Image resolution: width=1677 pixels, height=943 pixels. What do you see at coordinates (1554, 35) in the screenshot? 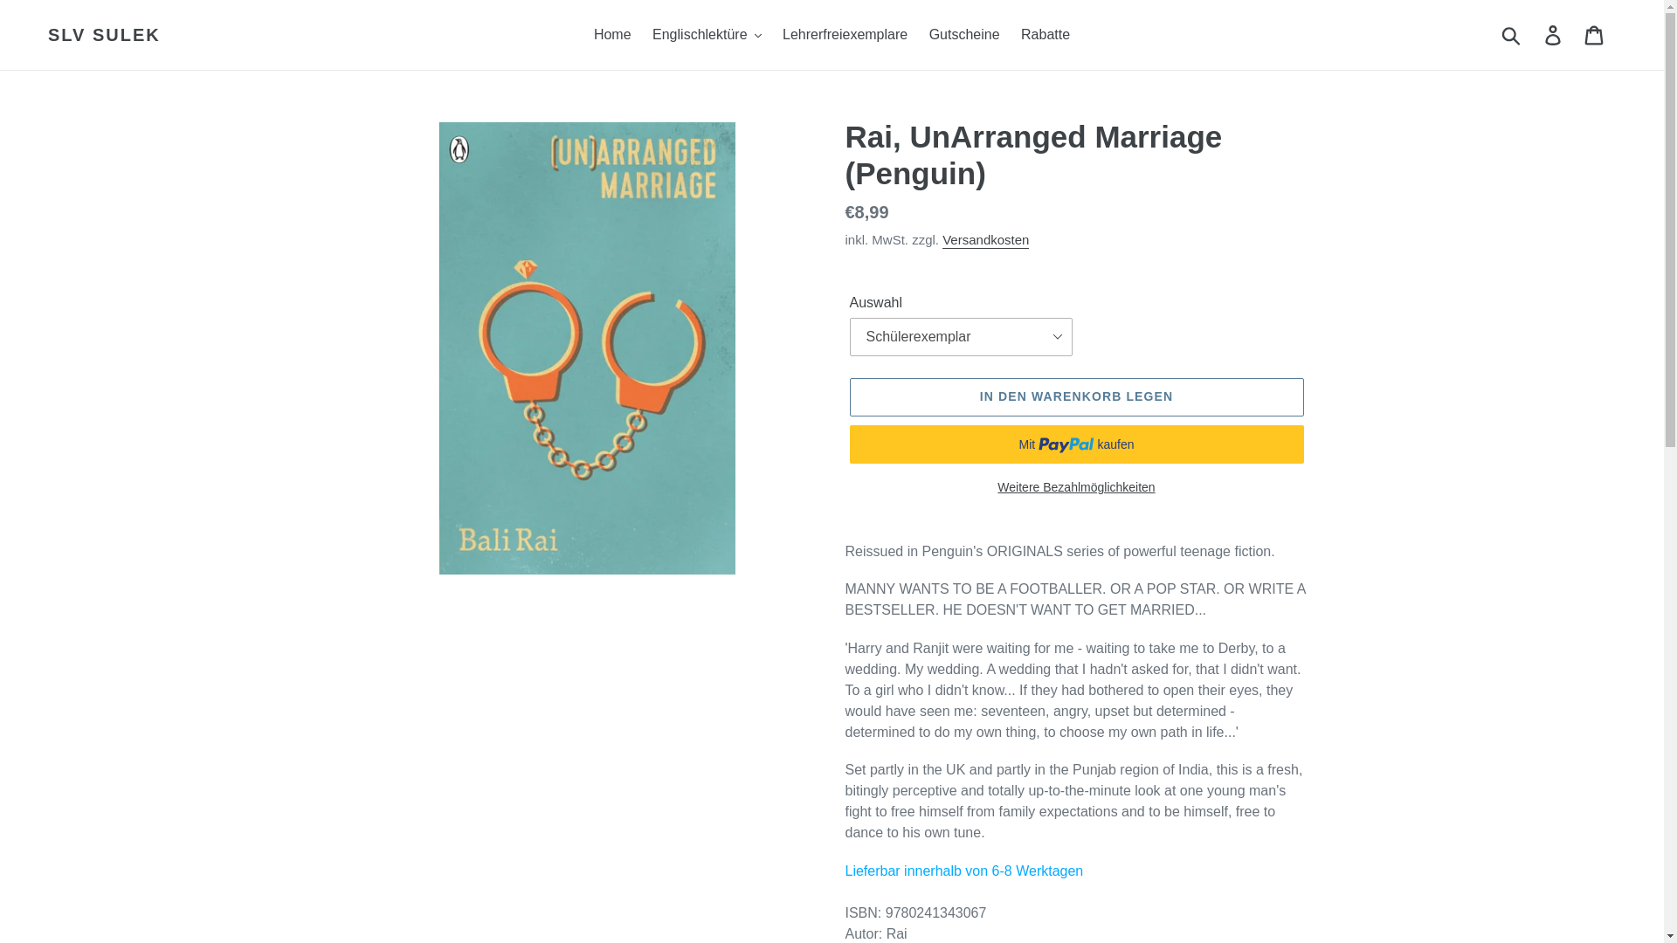
I see `Einloggen` at bounding box center [1554, 35].